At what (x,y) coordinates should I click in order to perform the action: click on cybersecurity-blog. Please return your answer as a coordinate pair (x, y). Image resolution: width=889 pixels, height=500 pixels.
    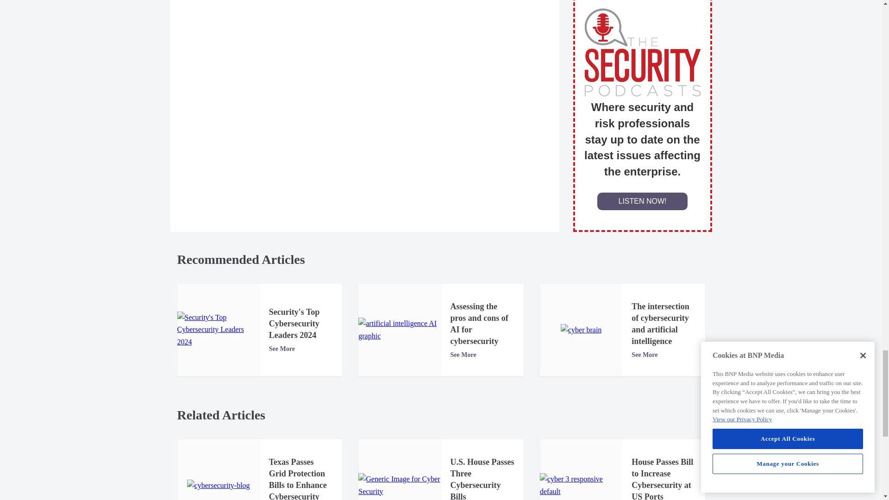
    Looking at the image, I should click on (218, 485).